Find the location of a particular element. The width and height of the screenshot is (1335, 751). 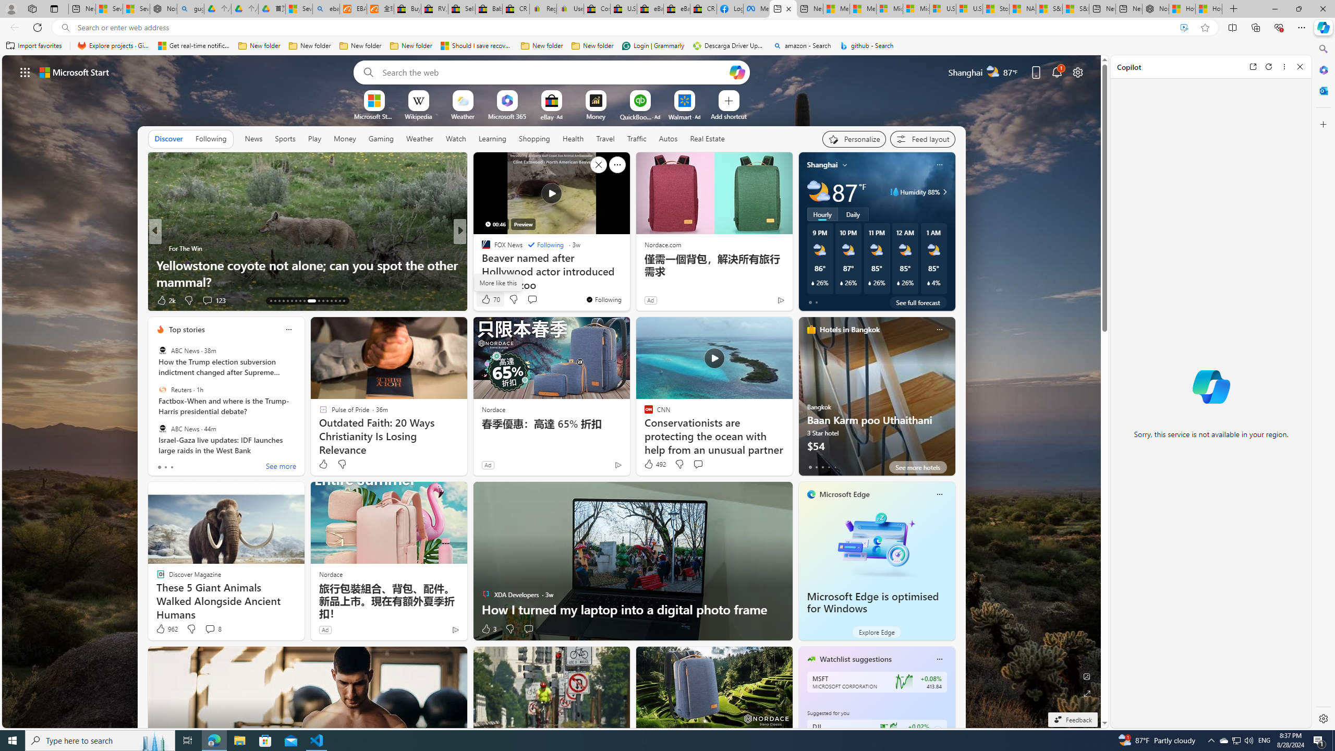

Hourly is located at coordinates (822, 214).